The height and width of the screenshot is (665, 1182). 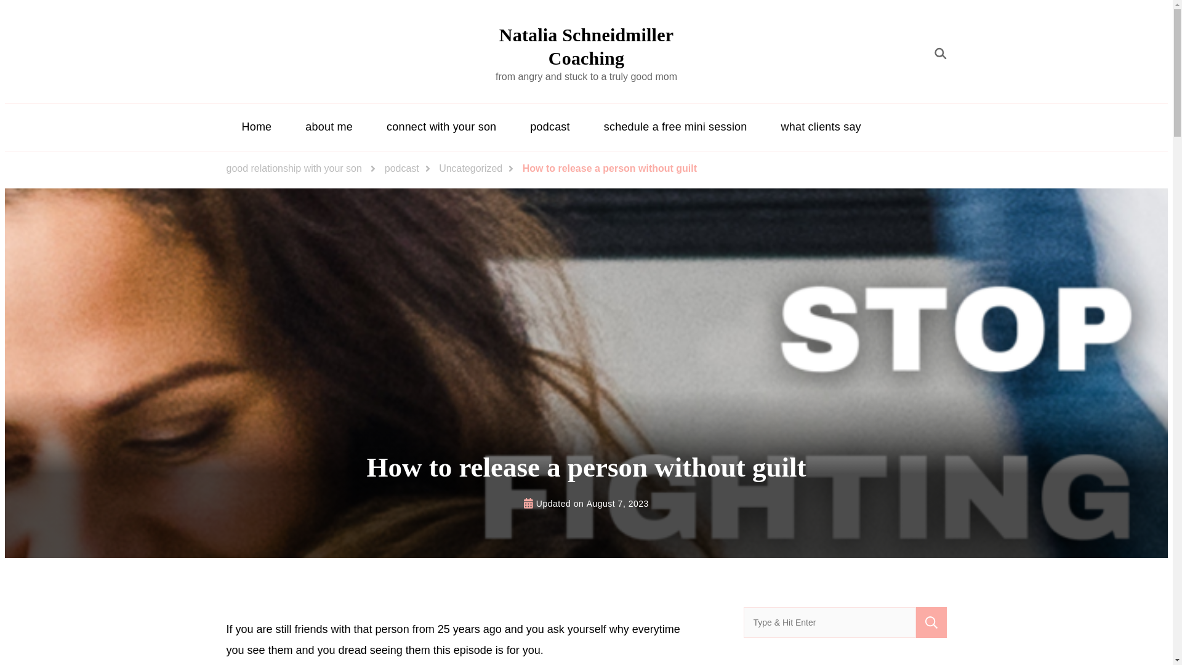 I want to click on August 7, 2023, so click(x=617, y=503).